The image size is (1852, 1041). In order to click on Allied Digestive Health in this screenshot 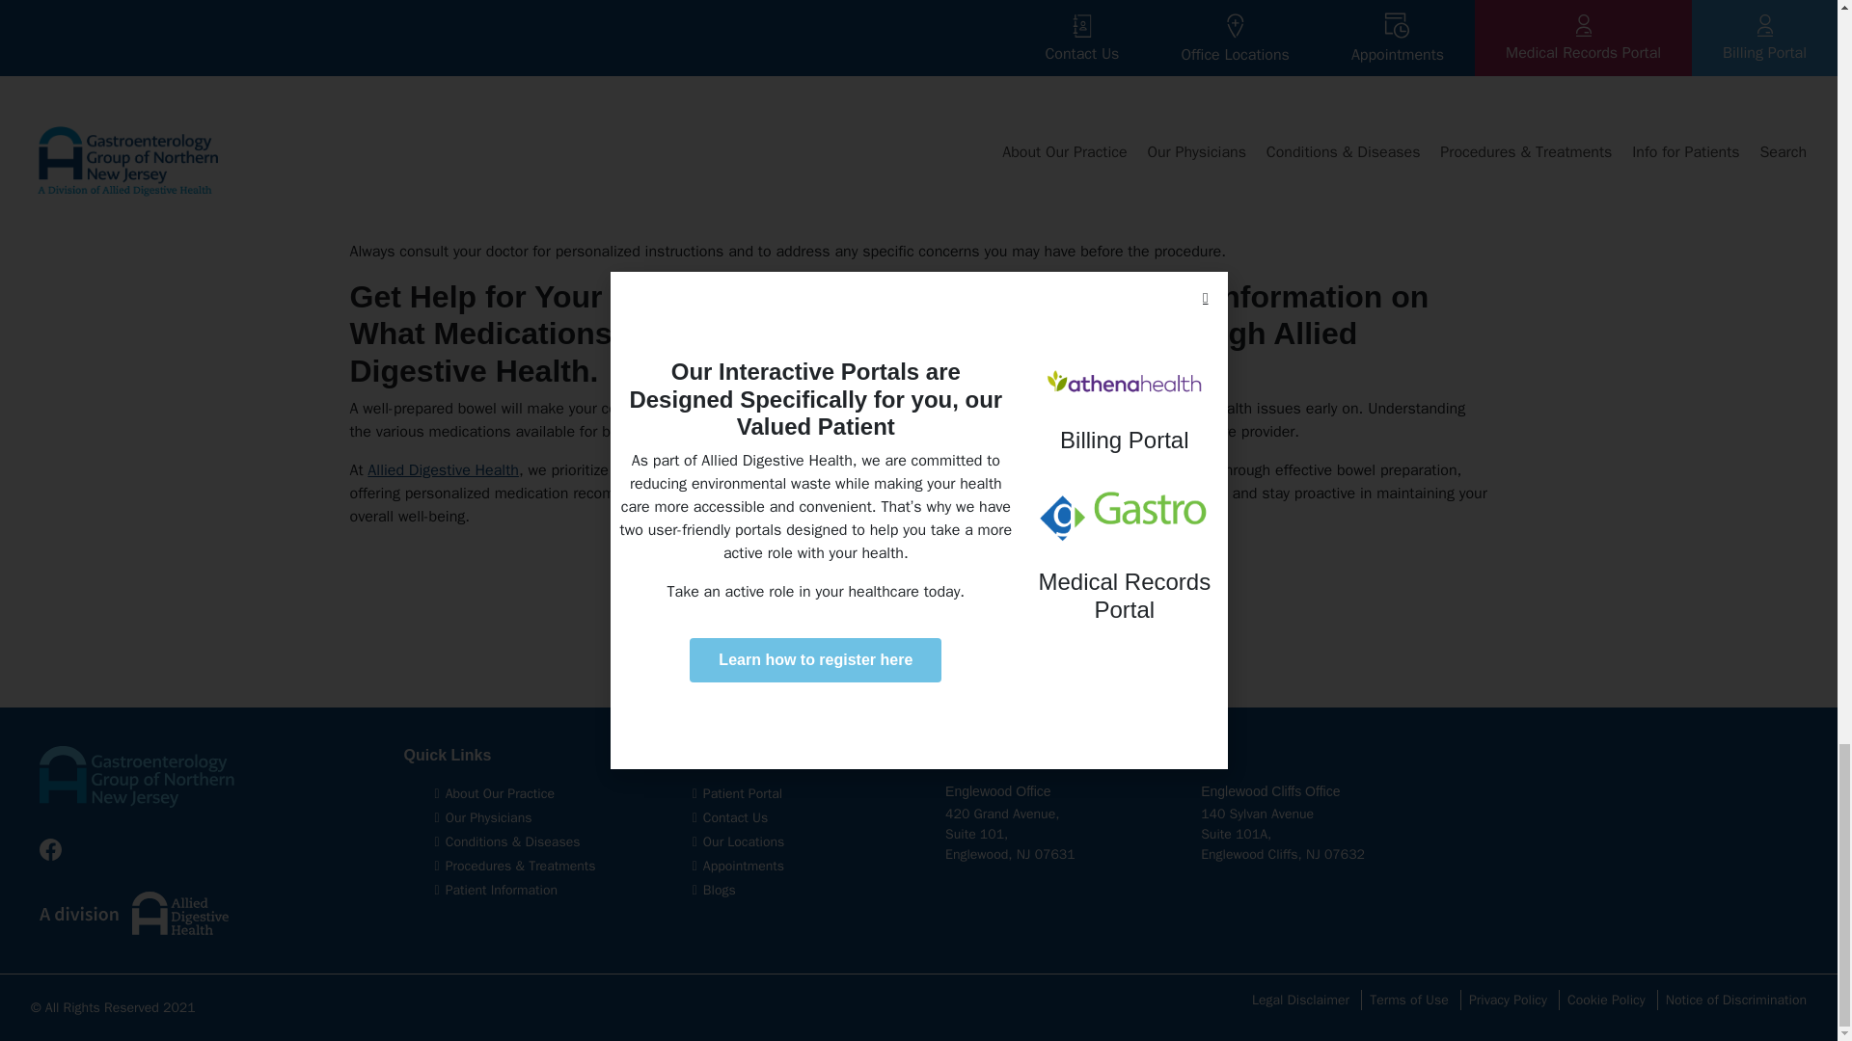, I will do `click(442, 470)`.